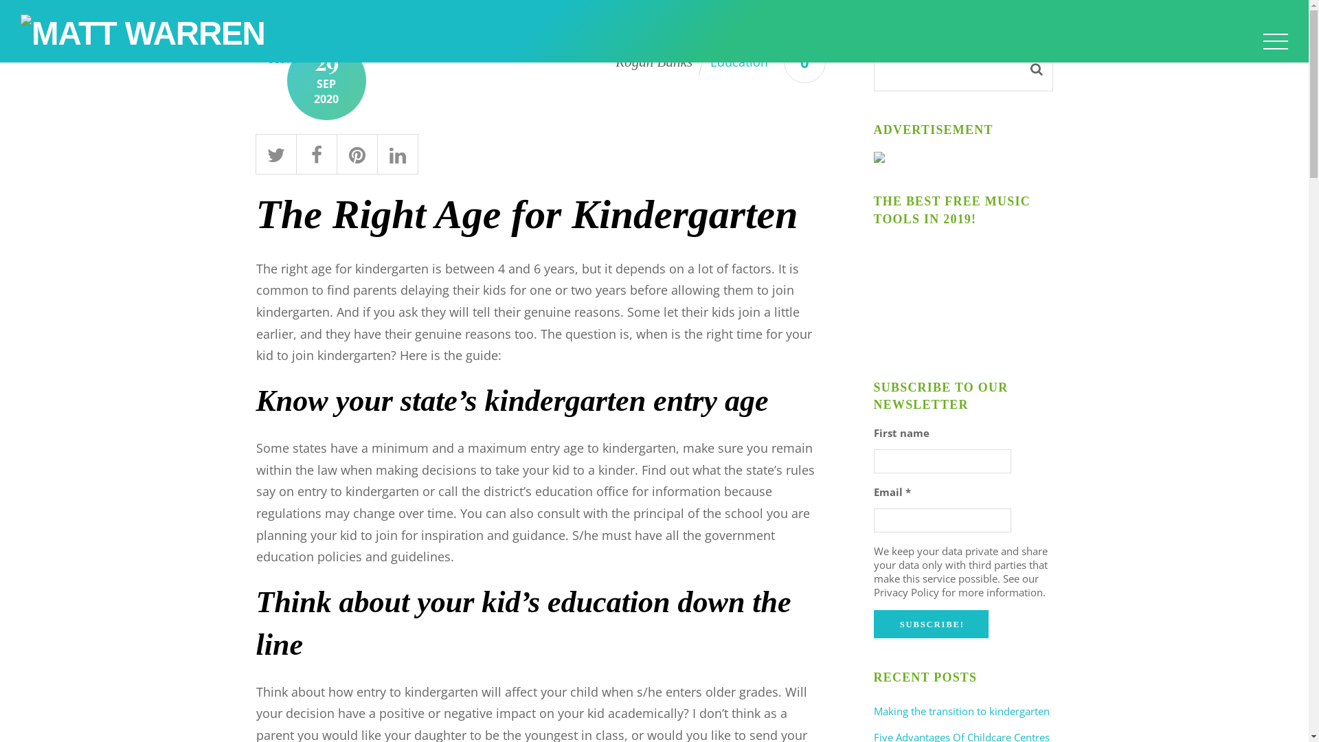 This screenshot has width=1319, height=742. I want to click on Email, so click(943, 521).